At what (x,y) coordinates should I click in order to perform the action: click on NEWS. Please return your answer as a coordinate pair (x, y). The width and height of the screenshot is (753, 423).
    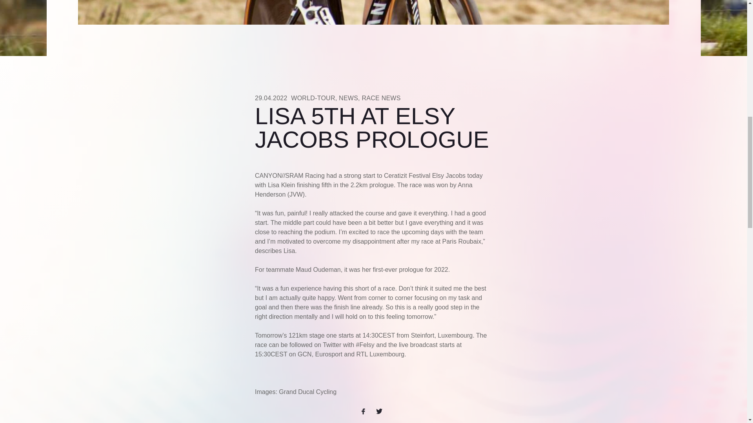
    Looking at the image, I should click on (348, 98).